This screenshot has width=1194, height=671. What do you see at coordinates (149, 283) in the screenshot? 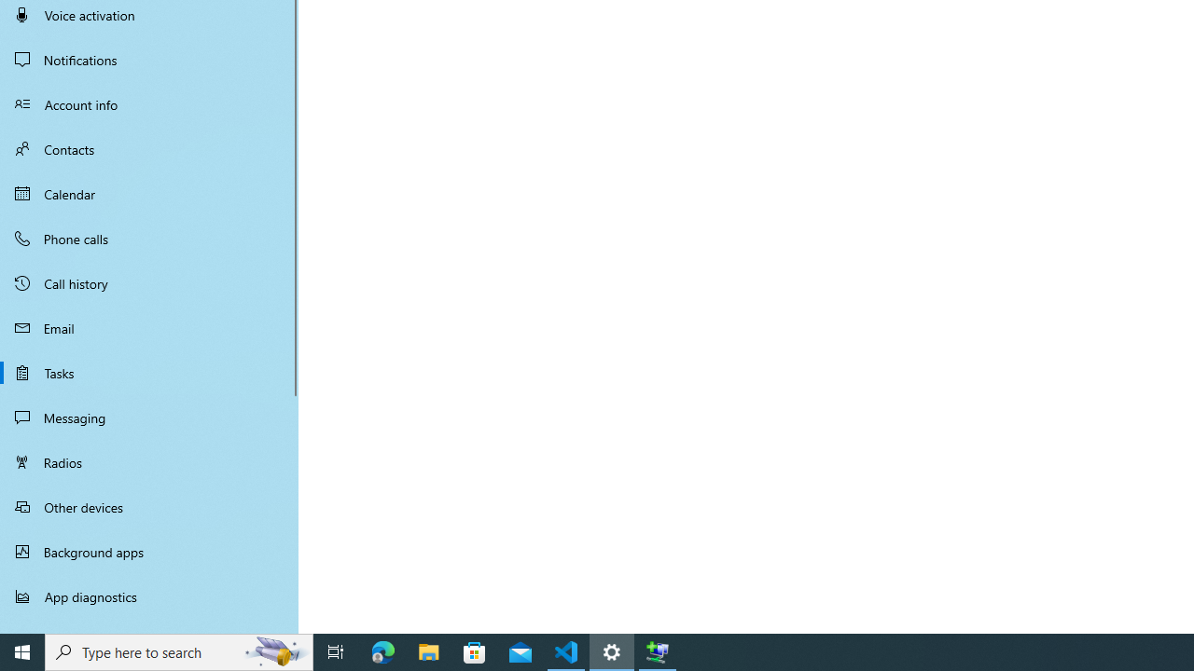
I see `Call history` at bounding box center [149, 283].